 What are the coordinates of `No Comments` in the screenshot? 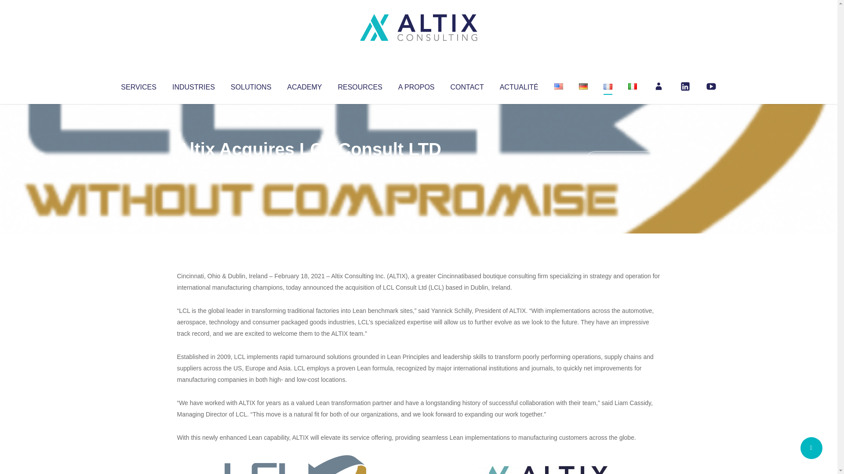 It's located at (622, 161).